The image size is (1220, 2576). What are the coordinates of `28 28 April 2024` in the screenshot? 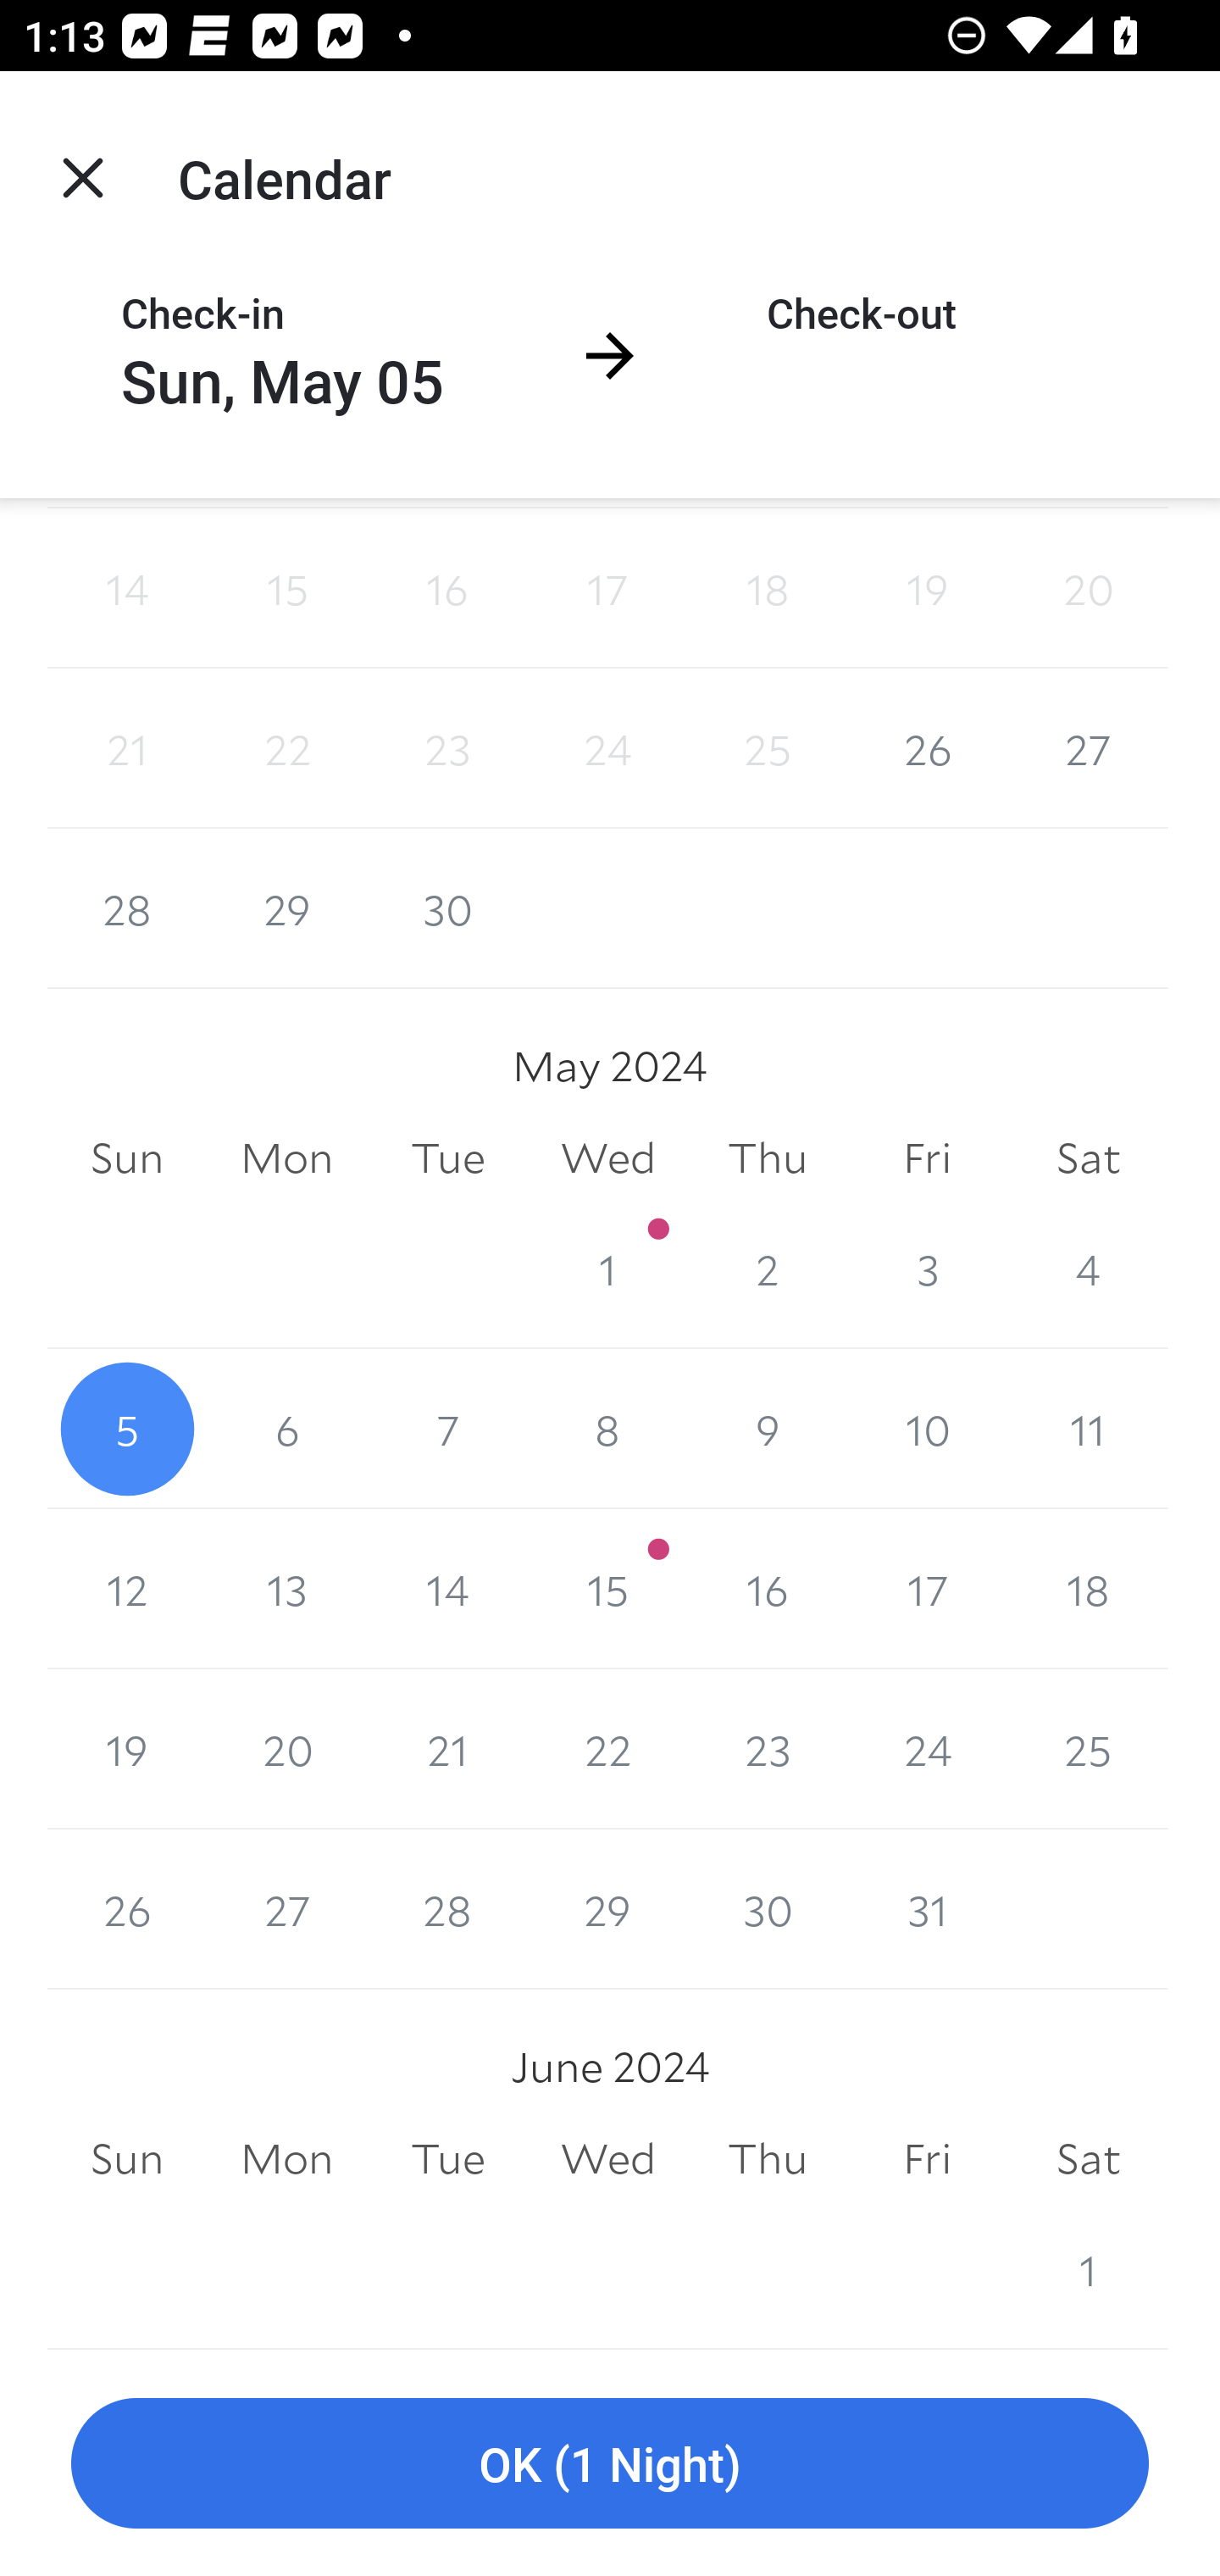 It's located at (127, 908).